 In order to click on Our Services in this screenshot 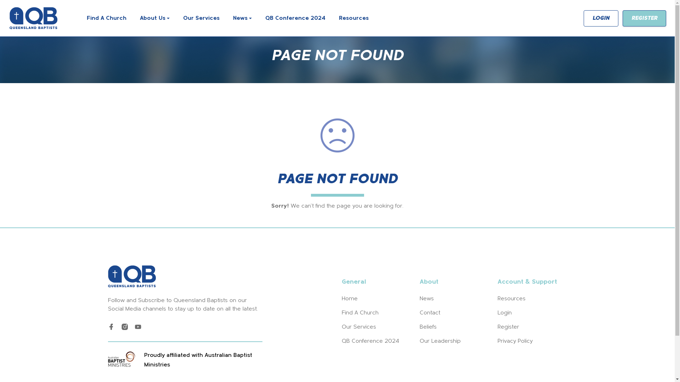, I will do `click(201, 18)`.